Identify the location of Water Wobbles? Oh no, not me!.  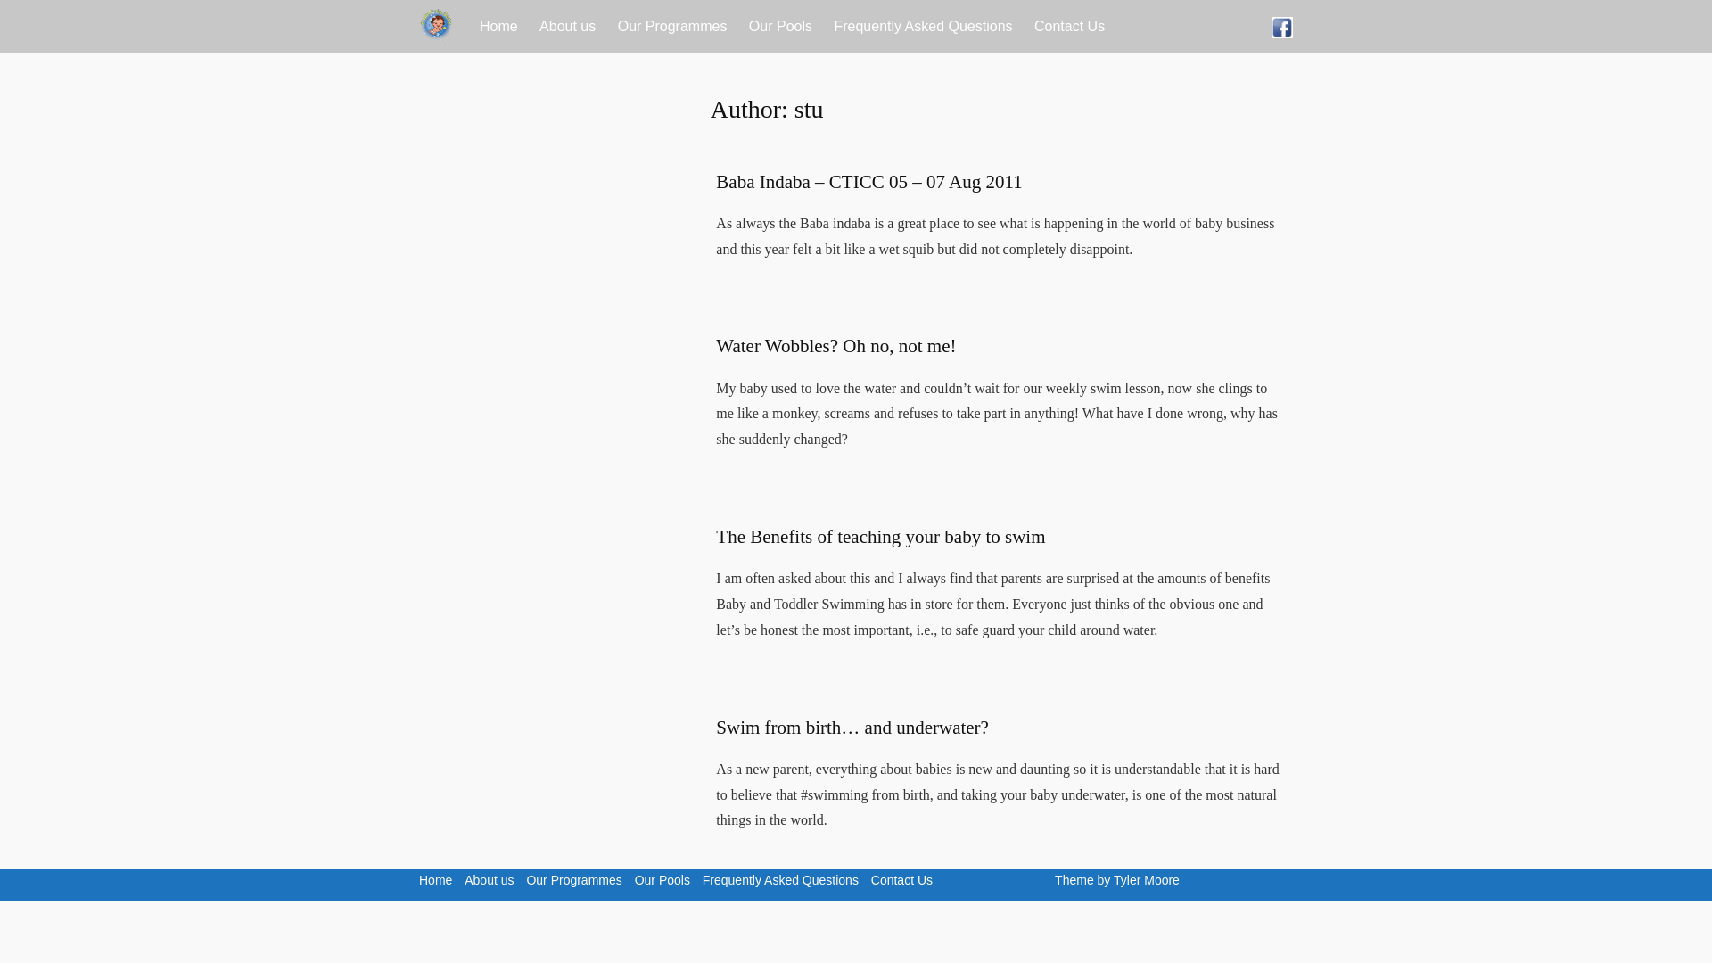
(835, 345).